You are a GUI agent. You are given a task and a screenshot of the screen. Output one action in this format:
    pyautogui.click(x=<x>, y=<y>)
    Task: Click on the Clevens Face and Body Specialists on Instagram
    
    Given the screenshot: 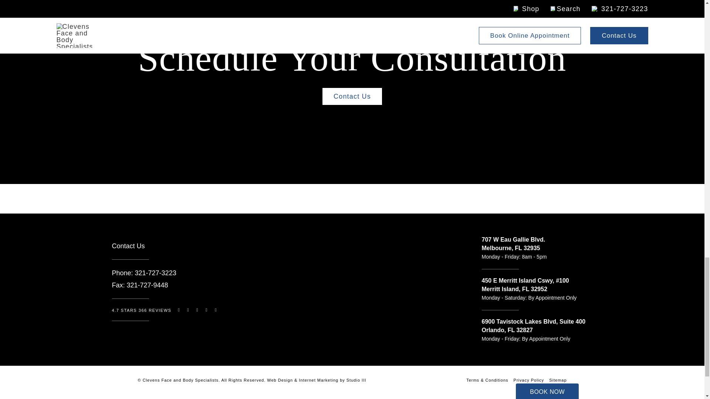 What is the action you would take?
    pyautogui.click(x=115, y=332)
    